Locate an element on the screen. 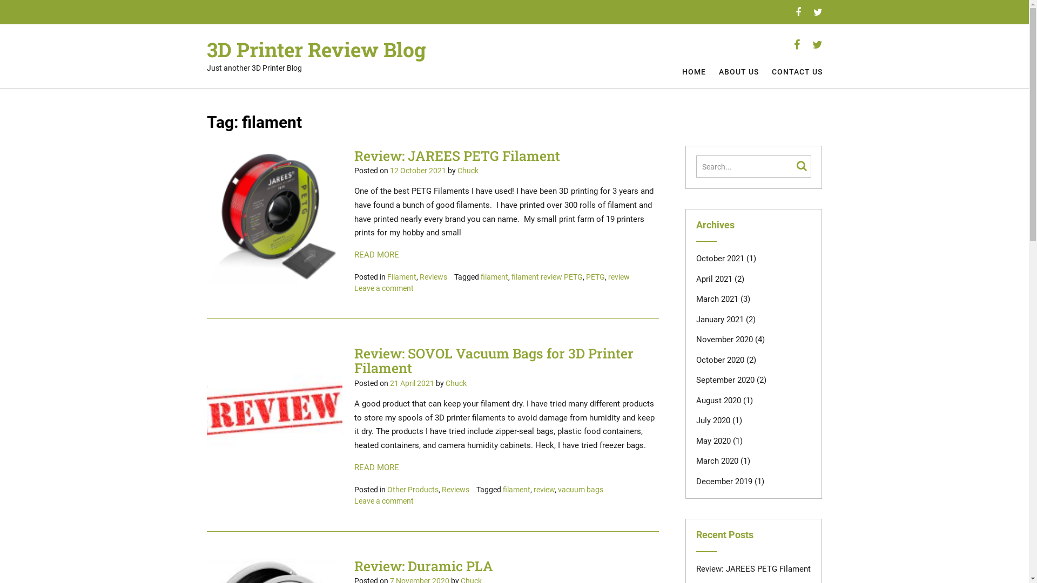 This screenshot has width=1037, height=583. Review: JAREES PETG Filament is located at coordinates (457, 155).